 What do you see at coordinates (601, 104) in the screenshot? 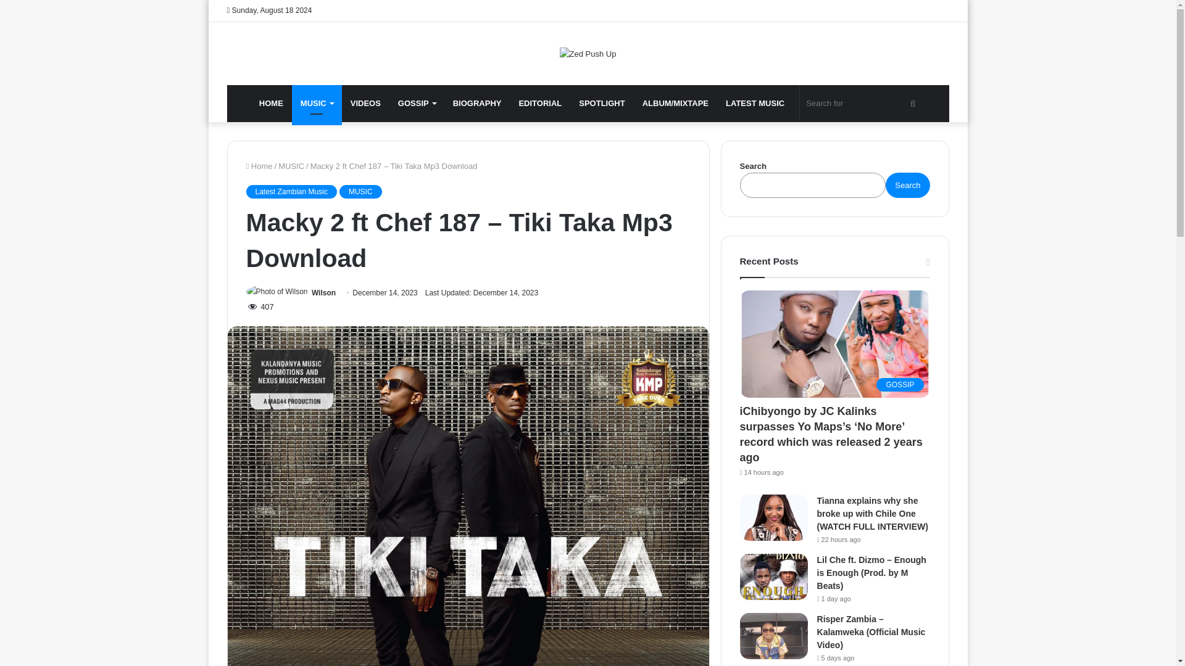
I see `SPOTLIGHT` at bounding box center [601, 104].